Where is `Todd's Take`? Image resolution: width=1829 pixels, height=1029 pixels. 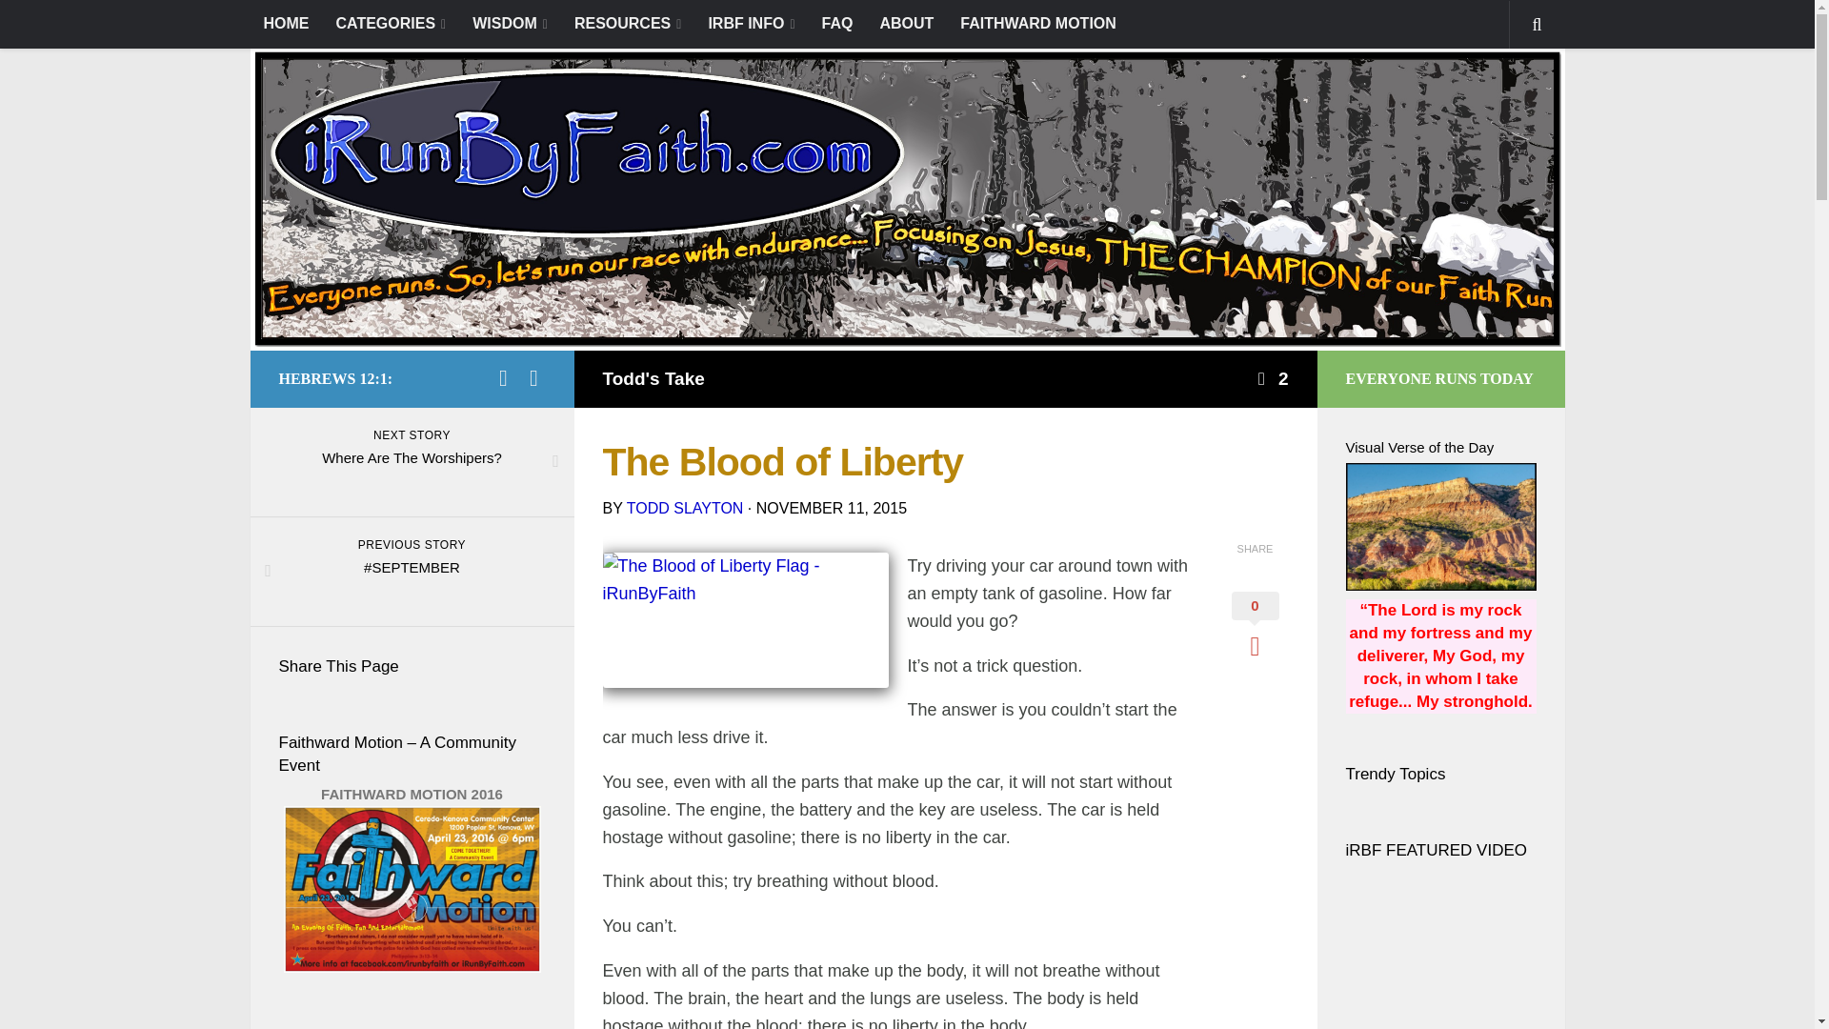 Todd's Take is located at coordinates (653, 378).